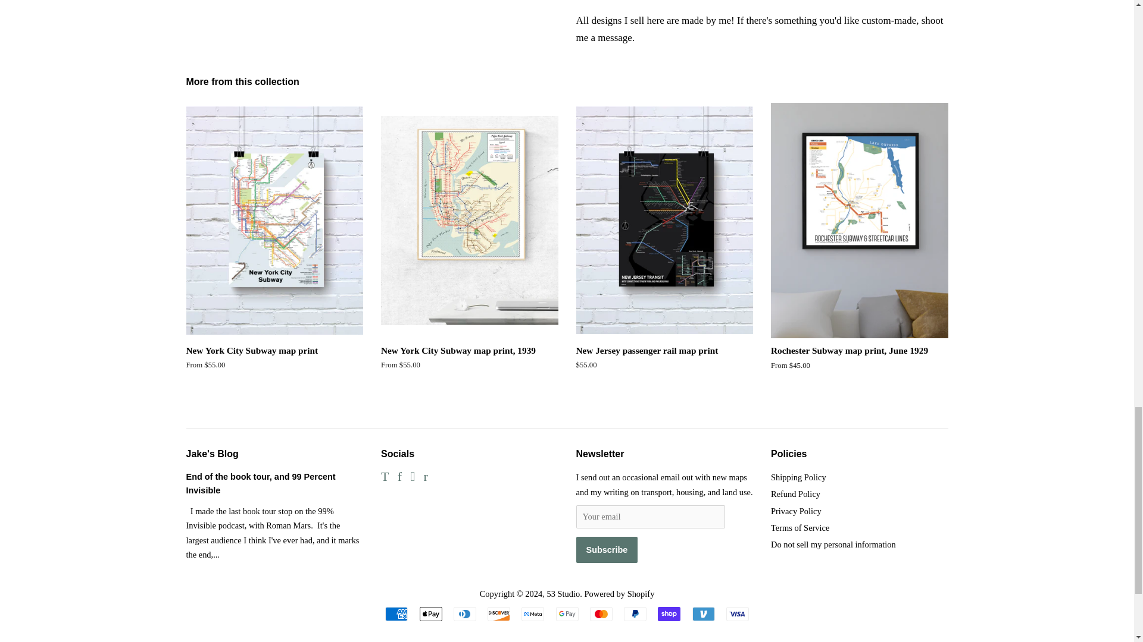 The height and width of the screenshot is (642, 1143). What do you see at coordinates (635, 613) in the screenshot?
I see `PayPal` at bounding box center [635, 613].